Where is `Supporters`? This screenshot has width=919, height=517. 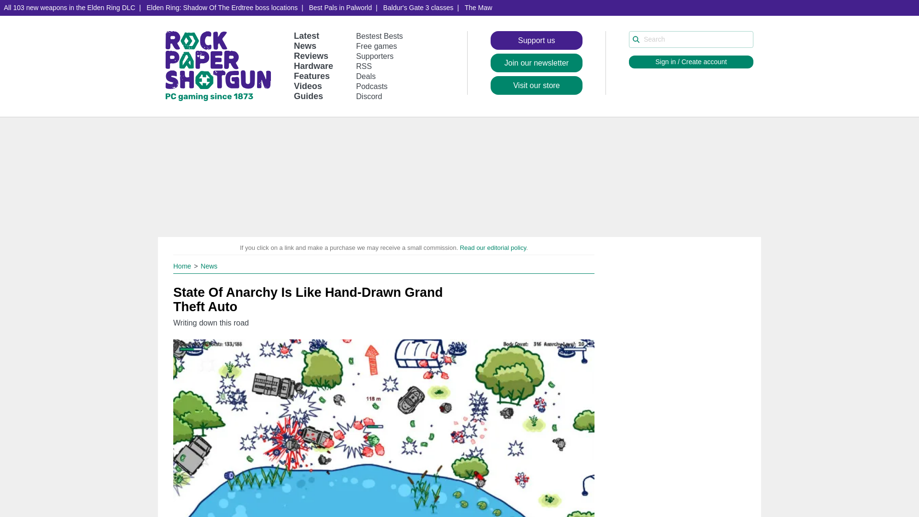 Supporters is located at coordinates (374, 56).